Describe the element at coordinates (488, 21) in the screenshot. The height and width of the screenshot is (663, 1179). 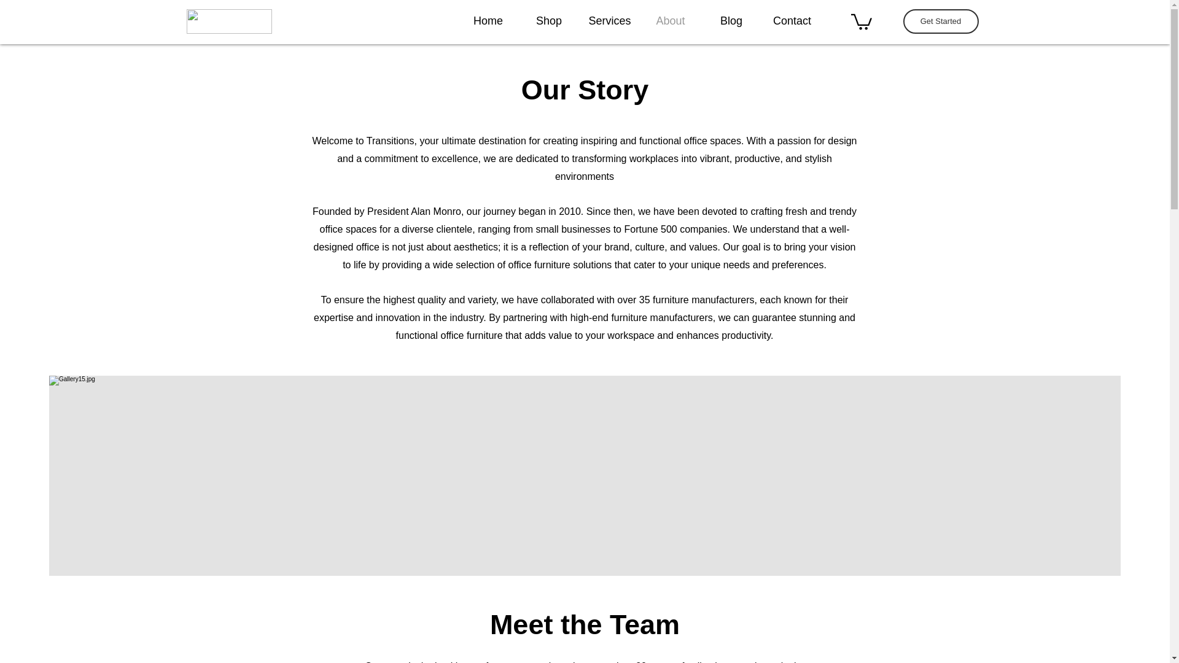
I see `Home` at that location.